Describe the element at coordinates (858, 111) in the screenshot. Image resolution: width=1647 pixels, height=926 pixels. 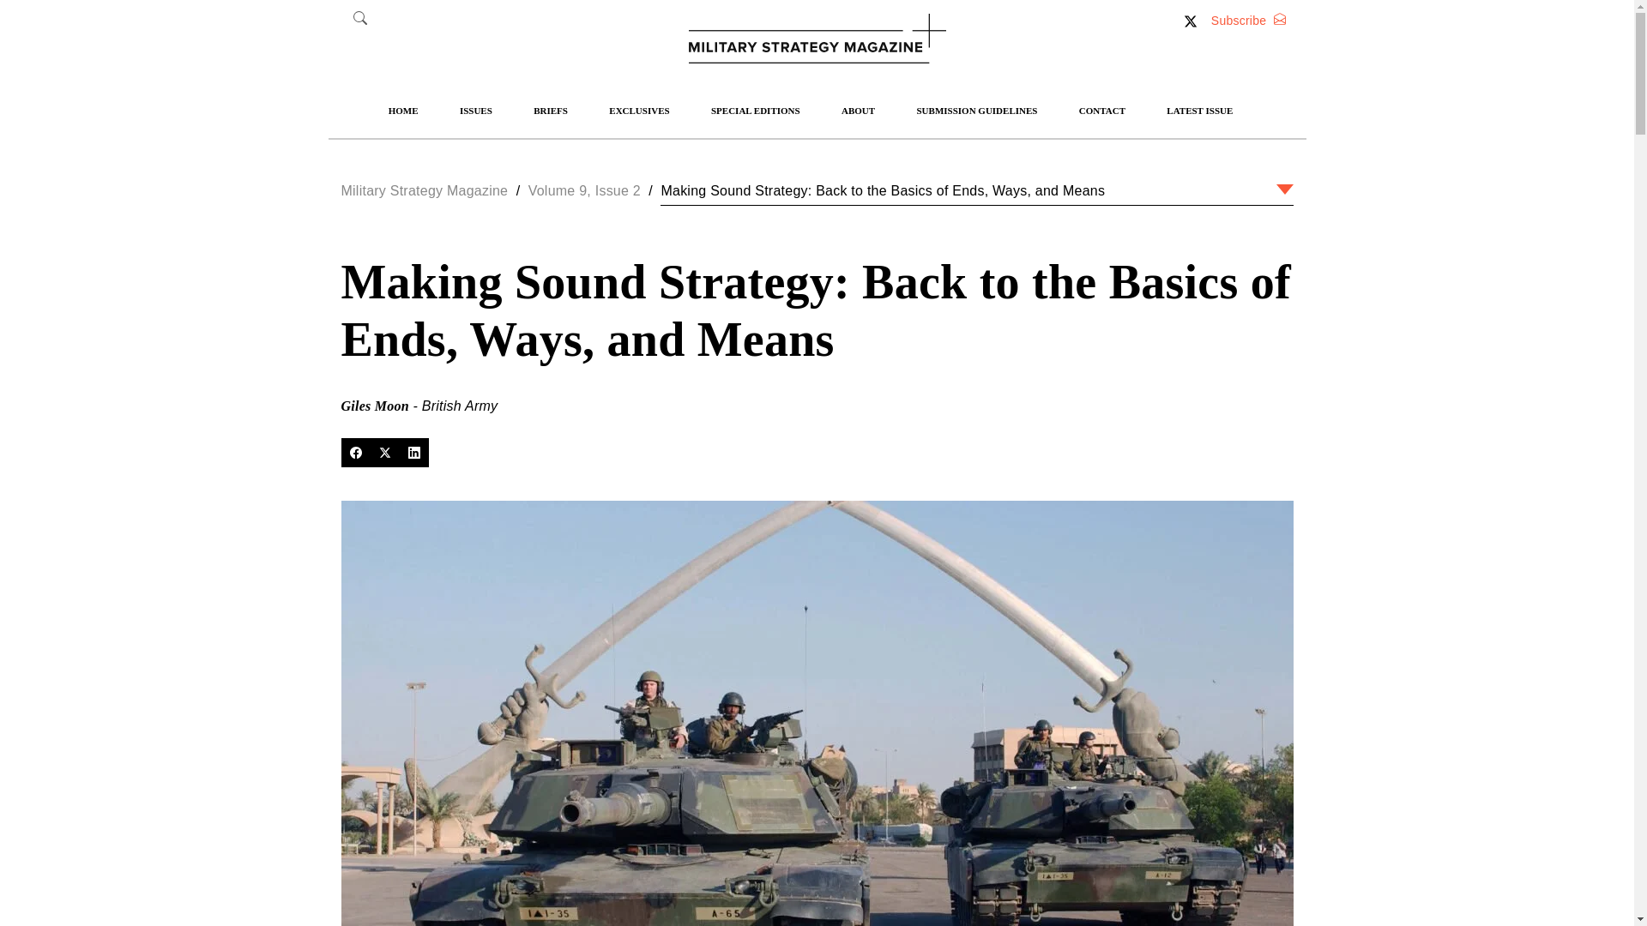
I see `ABOUT` at that location.